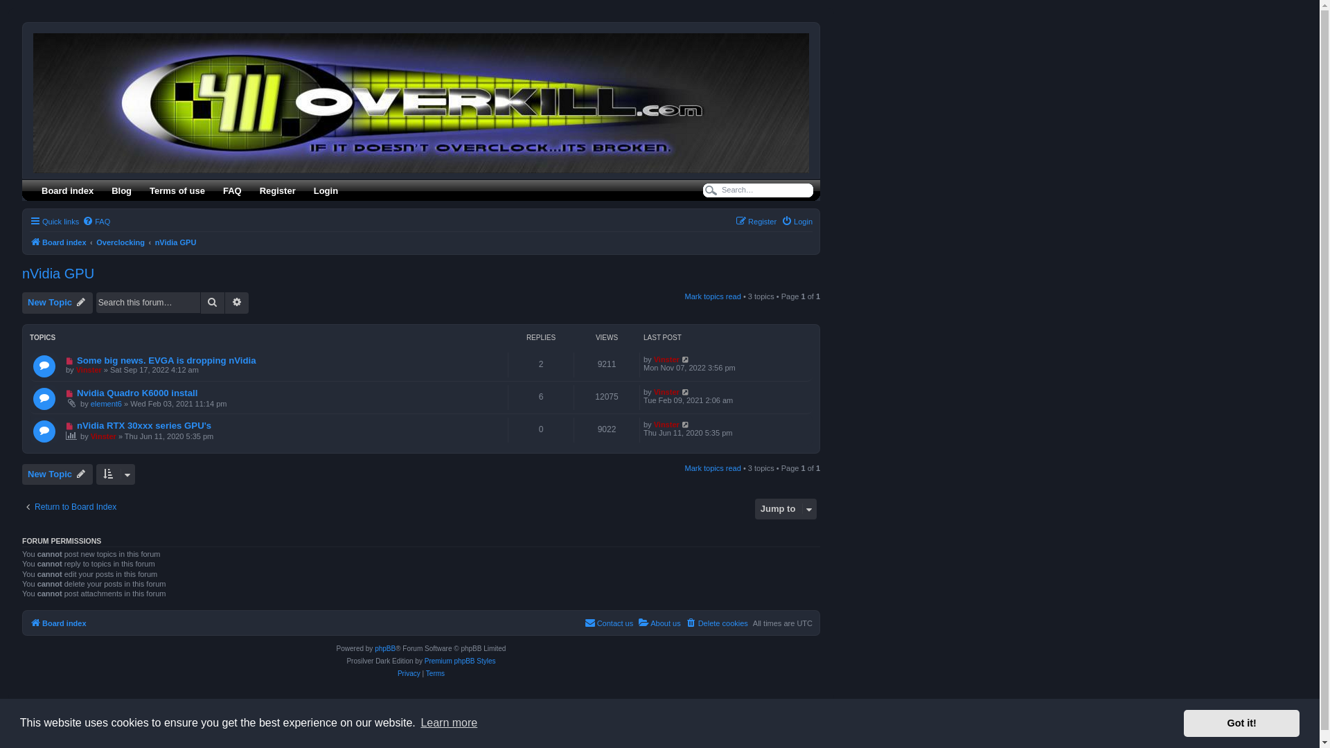  Describe the element at coordinates (659, 623) in the screenshot. I see `About us` at that location.